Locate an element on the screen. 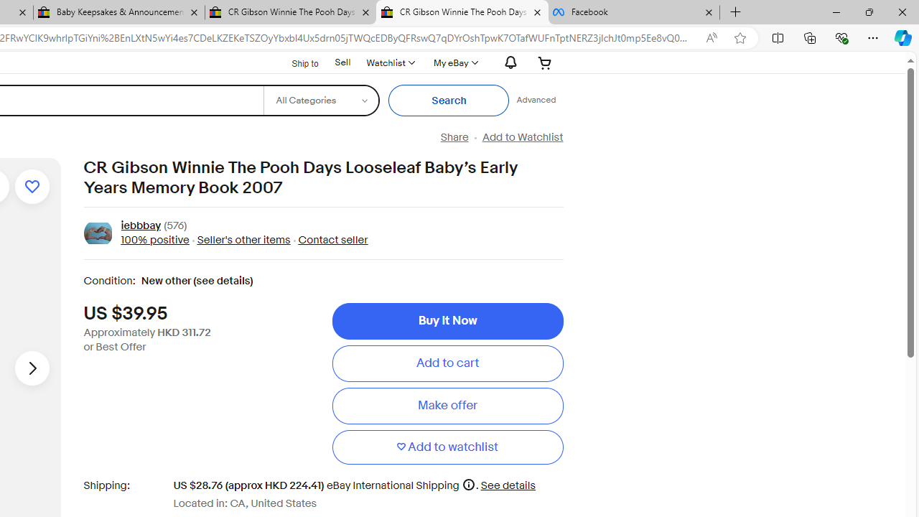 The height and width of the screenshot is (517, 919). Select a category for search is located at coordinates (321, 101).